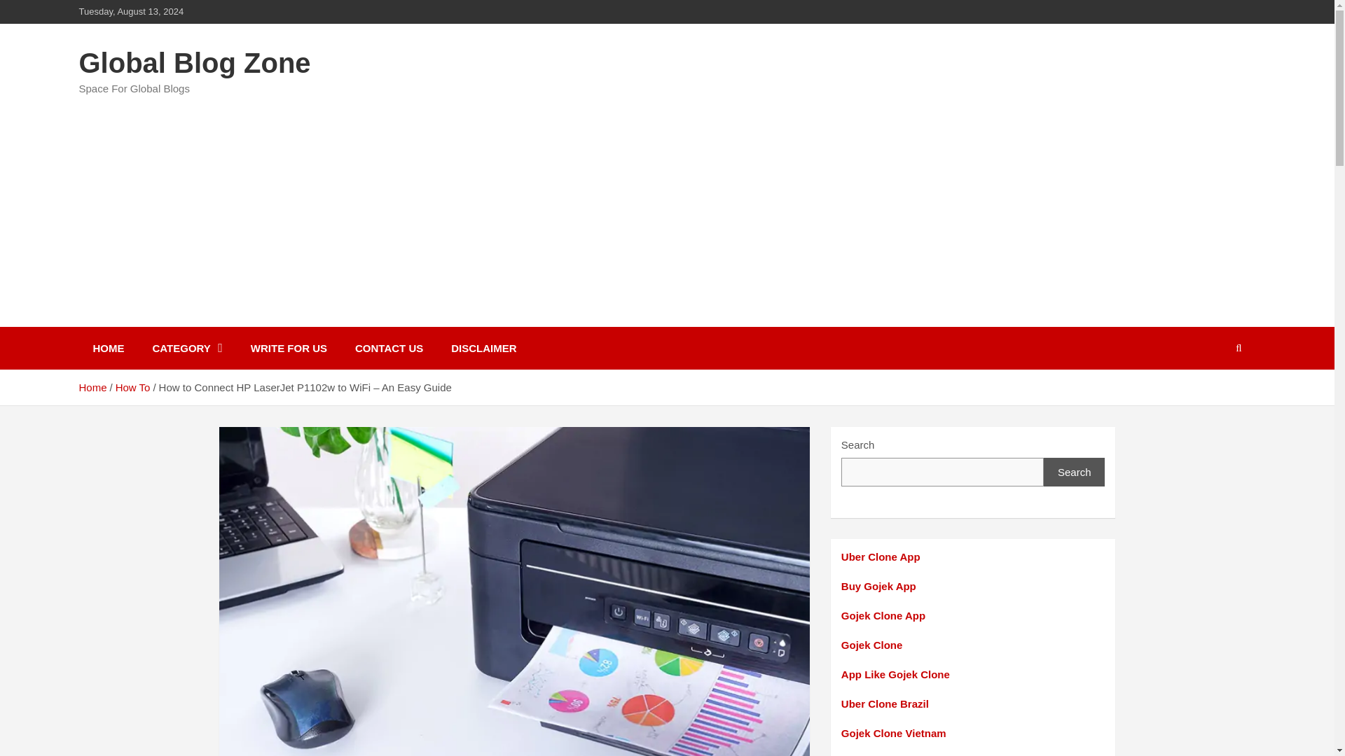  Describe the element at coordinates (108, 348) in the screenshot. I see `HOME` at that location.